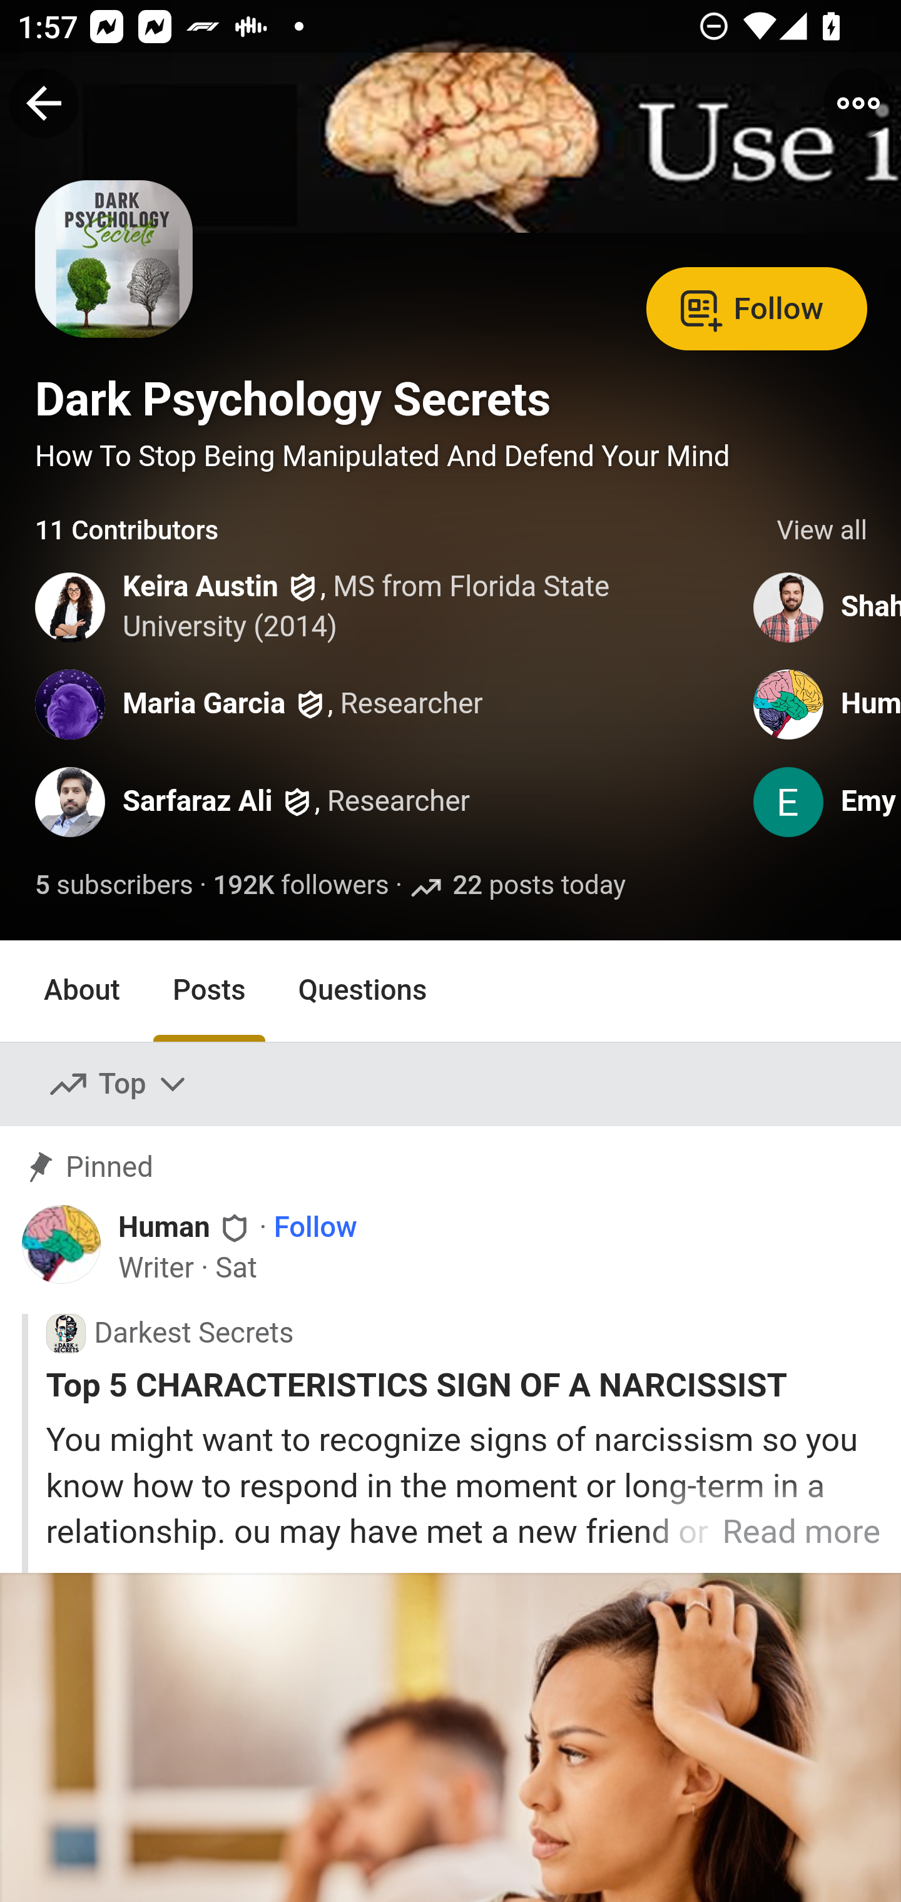  I want to click on Profile photo for Keira Austin, so click(71, 607).